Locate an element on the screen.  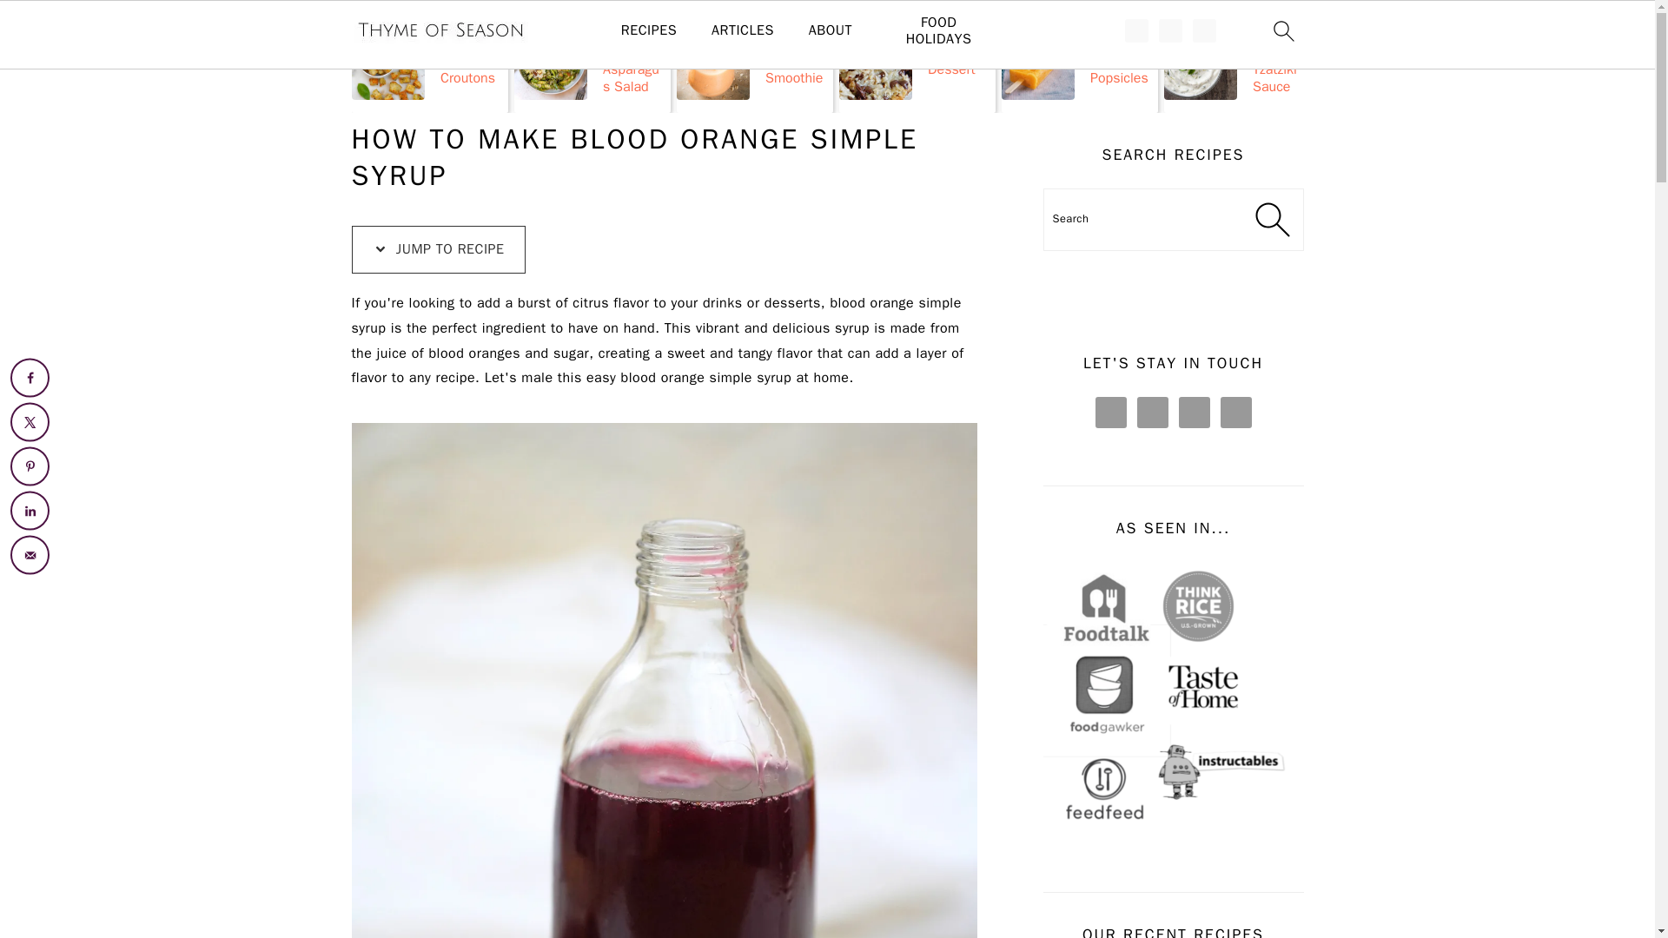
ARTICLES is located at coordinates (742, 30).